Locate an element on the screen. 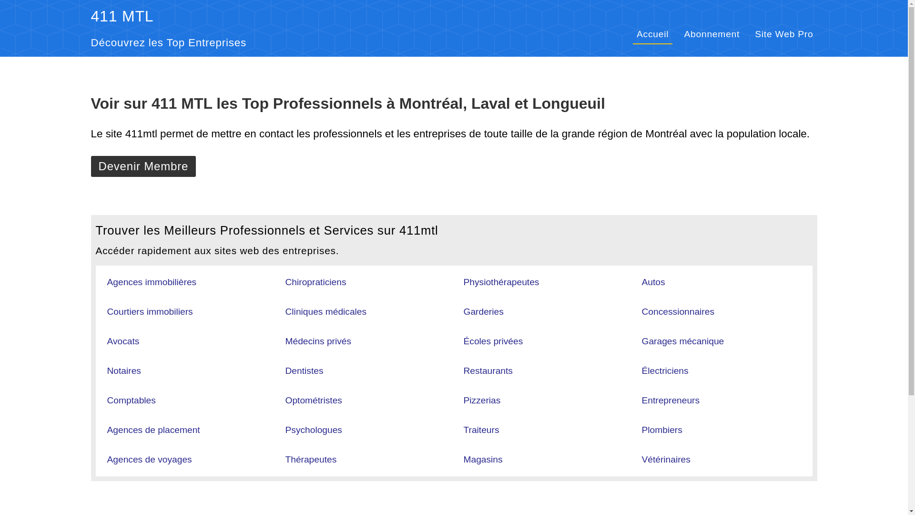 Image resolution: width=915 pixels, height=515 pixels. Concessionnaires is located at coordinates (678, 312).